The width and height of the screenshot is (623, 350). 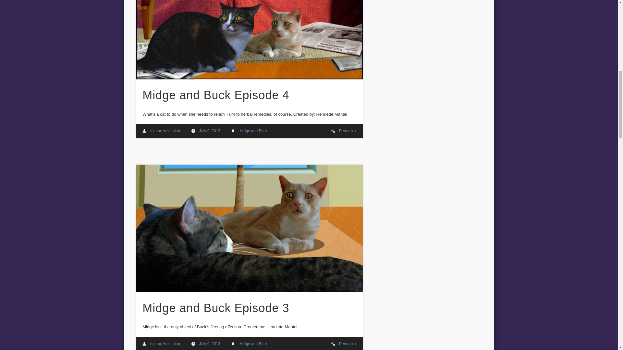 I want to click on Midge and Buck Episode 4, so click(x=215, y=95).